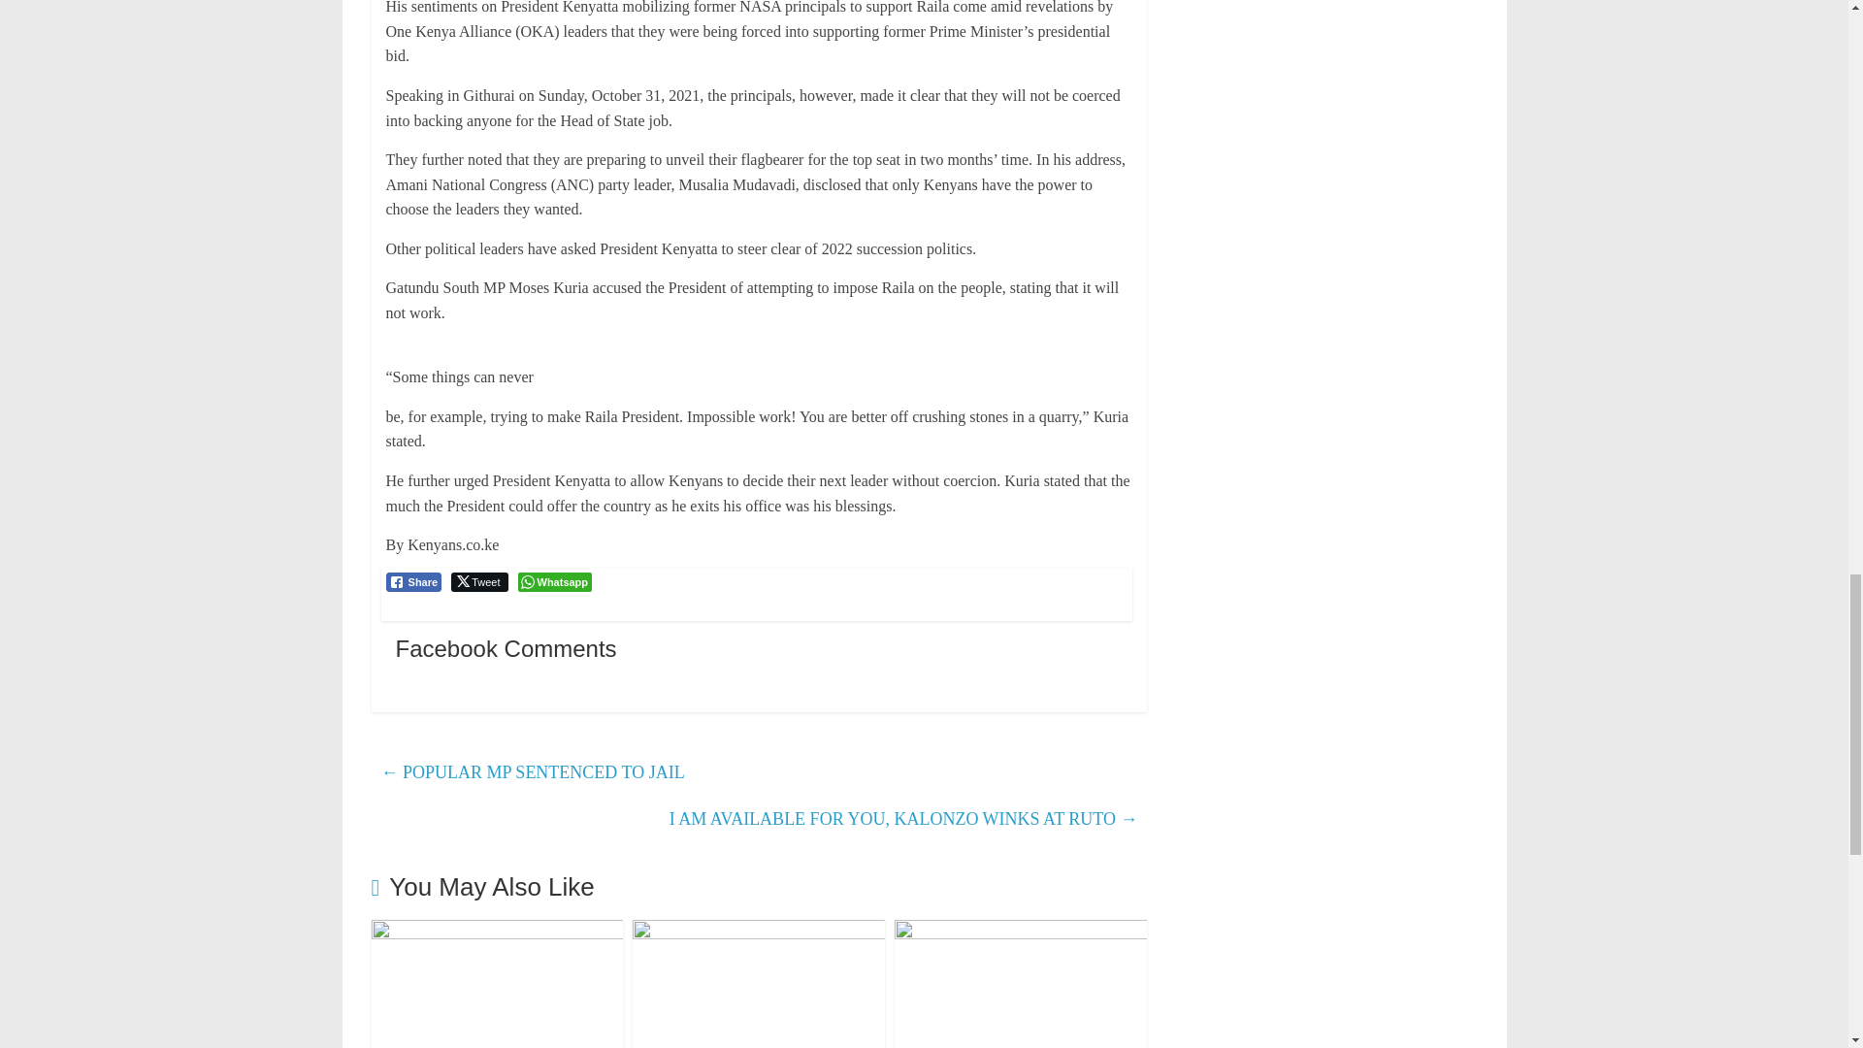 This screenshot has height=1048, width=1863. What do you see at coordinates (478, 582) in the screenshot?
I see `Tweet` at bounding box center [478, 582].